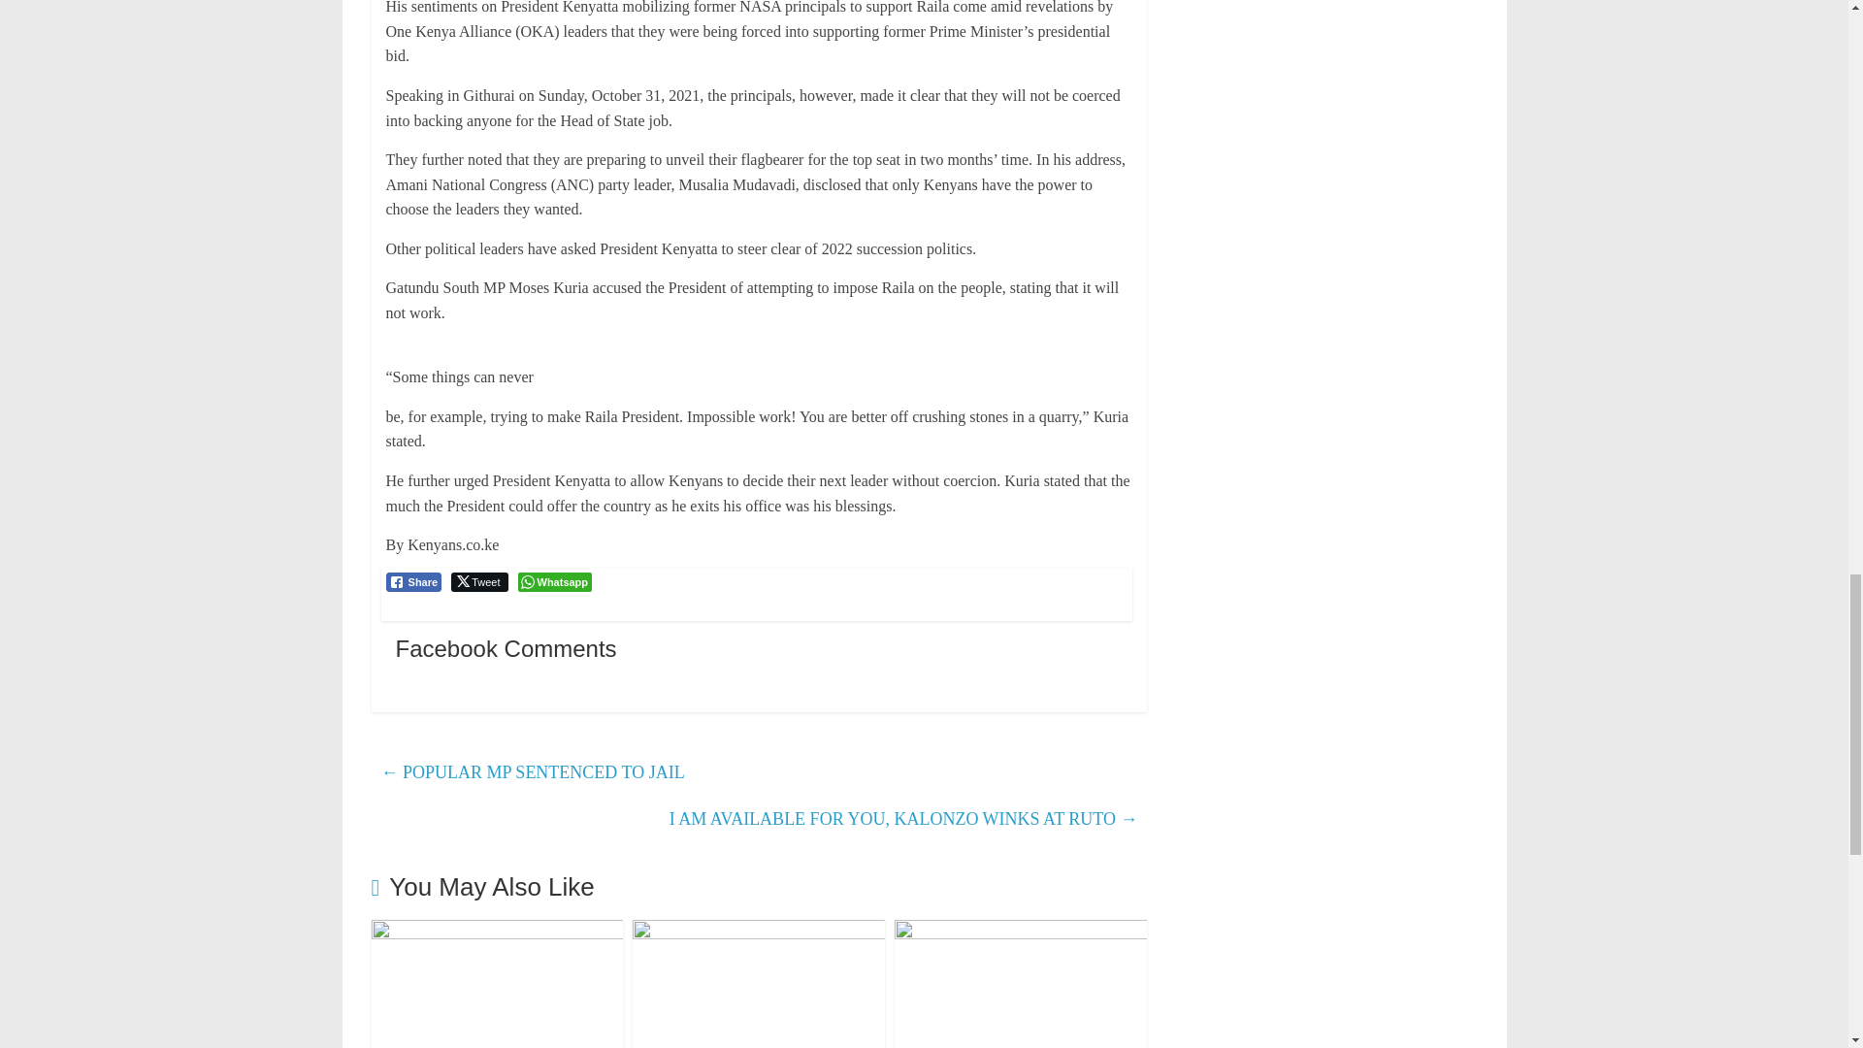 This screenshot has height=1048, width=1863. What do you see at coordinates (478, 582) in the screenshot?
I see `Tweet` at bounding box center [478, 582].